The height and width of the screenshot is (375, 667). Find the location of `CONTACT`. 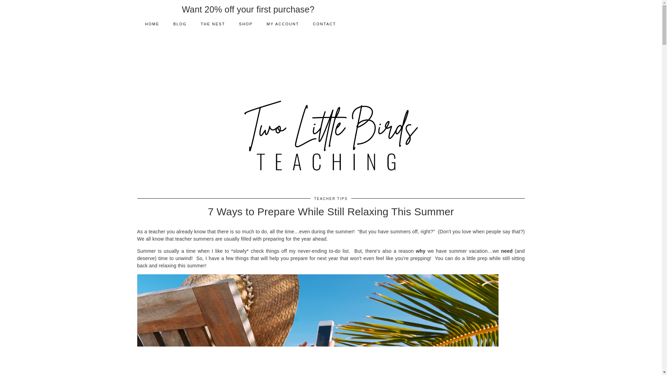

CONTACT is located at coordinates (324, 24).